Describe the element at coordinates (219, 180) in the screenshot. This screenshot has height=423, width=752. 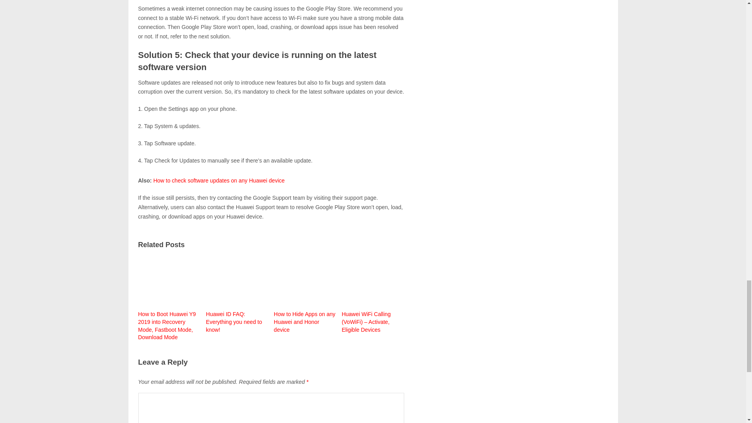
I see `How to check software updates on any Huawei device` at that location.